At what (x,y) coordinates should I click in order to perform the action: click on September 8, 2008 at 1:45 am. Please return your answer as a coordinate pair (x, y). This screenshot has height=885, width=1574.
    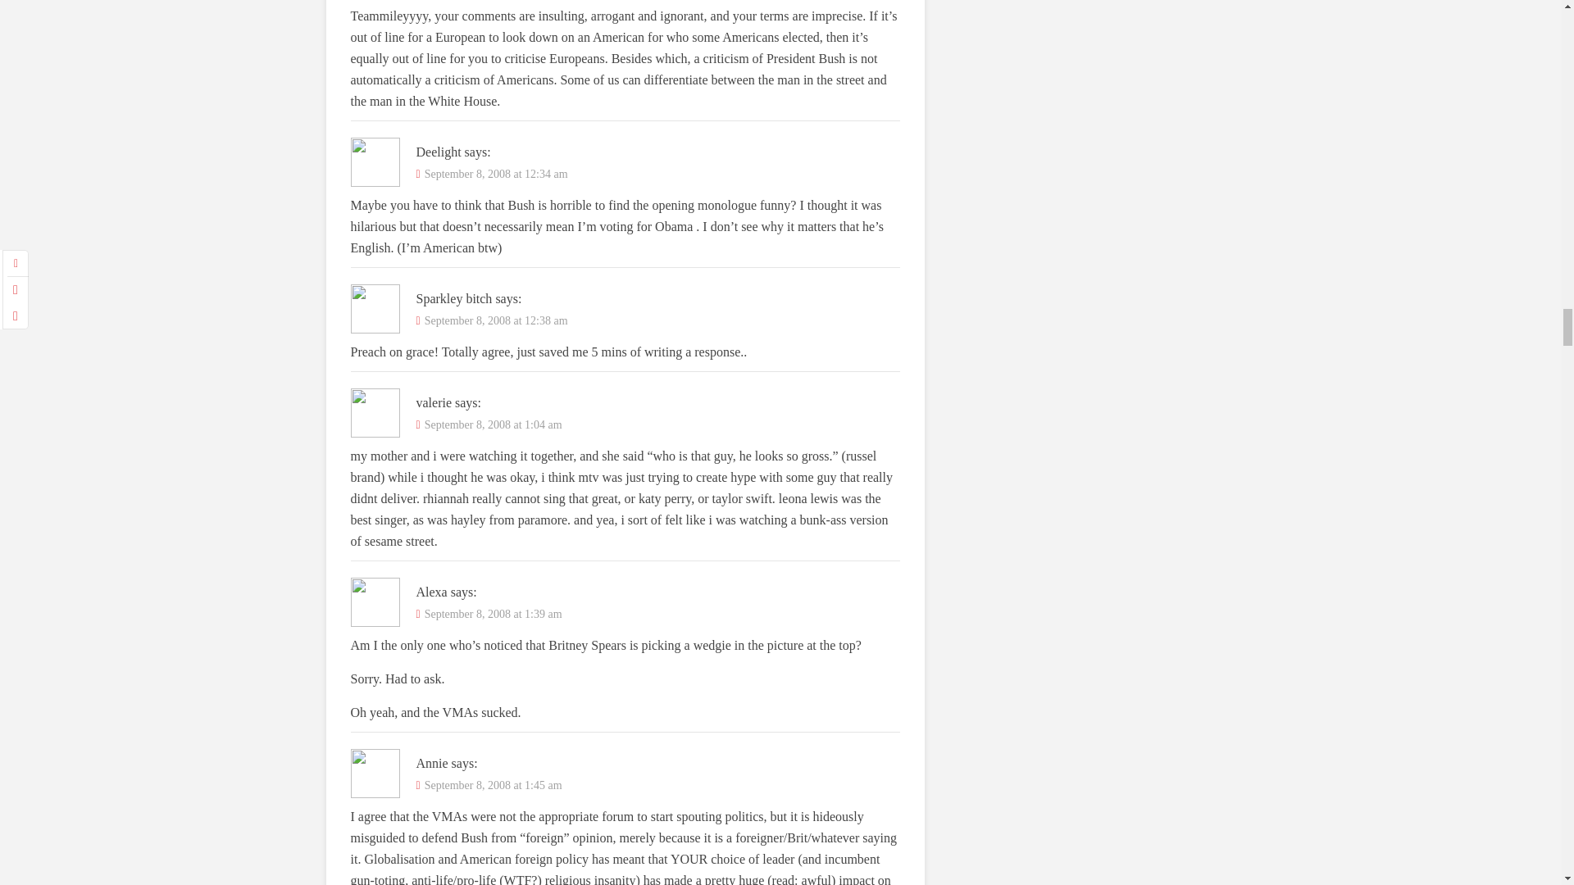
    Looking at the image, I should click on (494, 785).